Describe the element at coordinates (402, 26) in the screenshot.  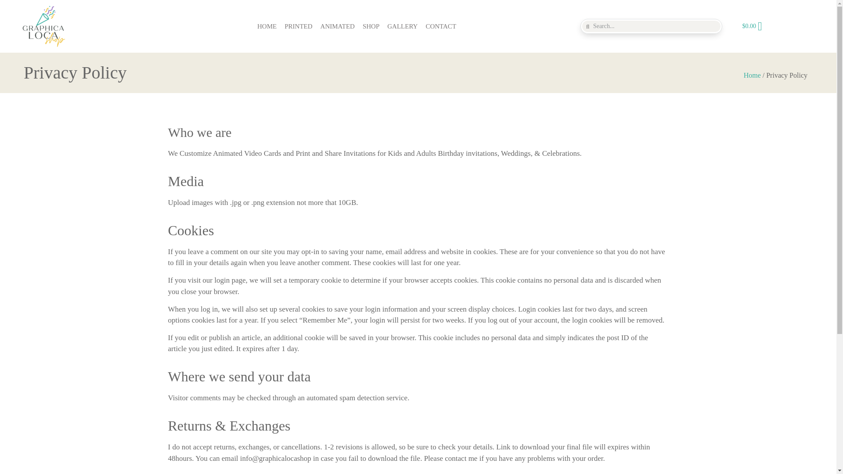
I see `GALLERY` at that location.